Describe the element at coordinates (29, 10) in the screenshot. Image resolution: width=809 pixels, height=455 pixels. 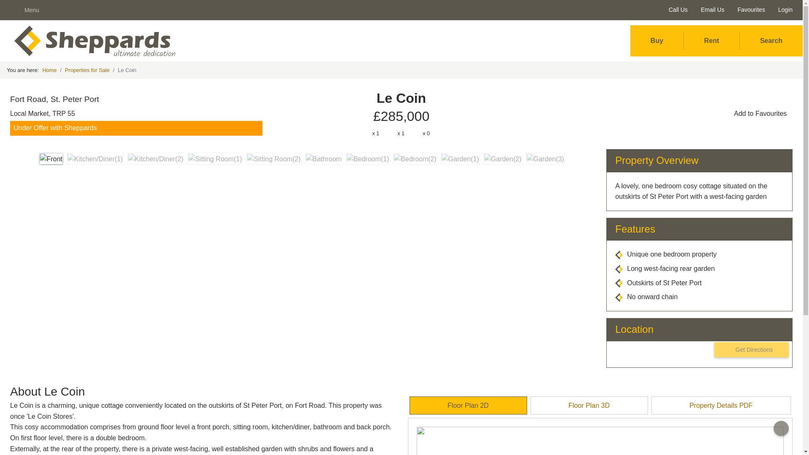
I see `Menu` at that location.